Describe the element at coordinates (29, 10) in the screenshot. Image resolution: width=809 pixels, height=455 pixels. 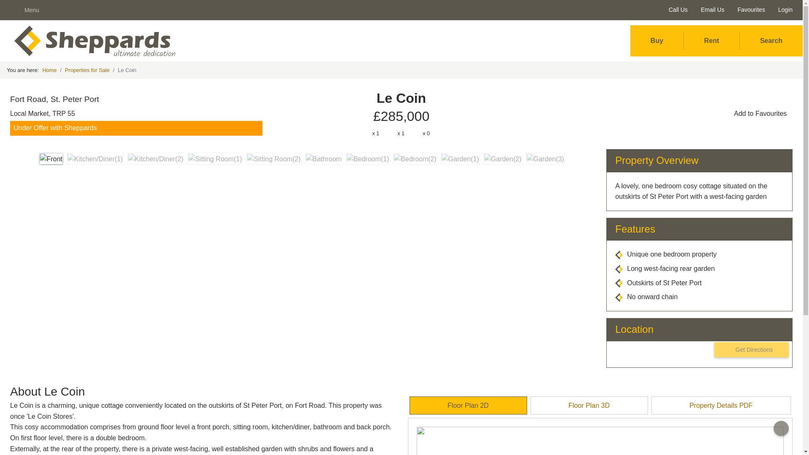
I see `Menu` at that location.